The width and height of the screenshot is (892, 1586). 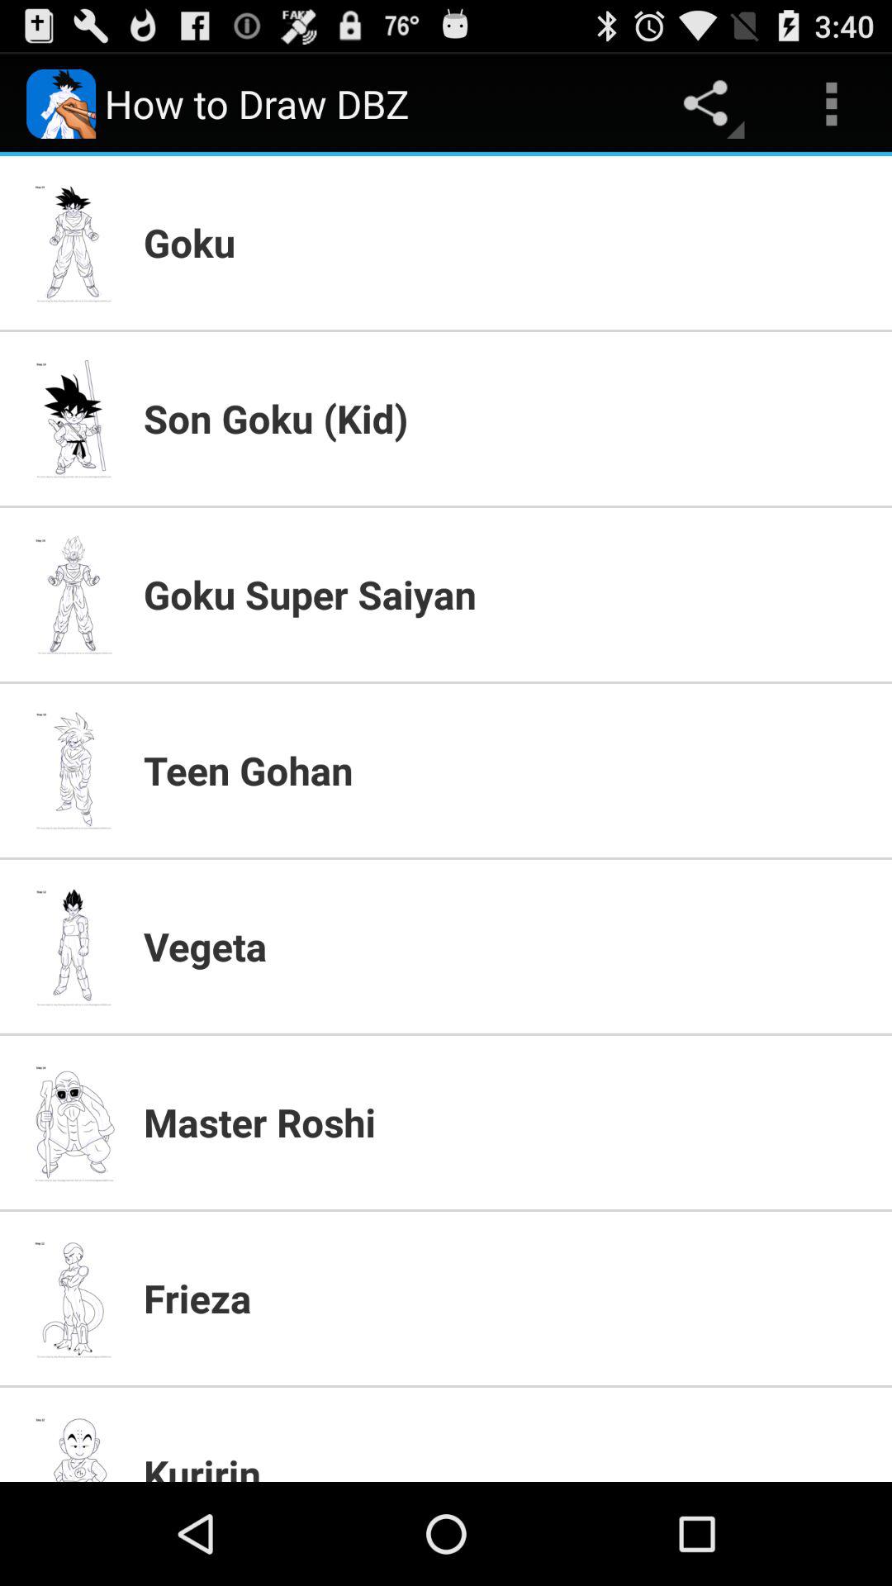 What do you see at coordinates (508, 418) in the screenshot?
I see `tap item below the goku icon` at bounding box center [508, 418].